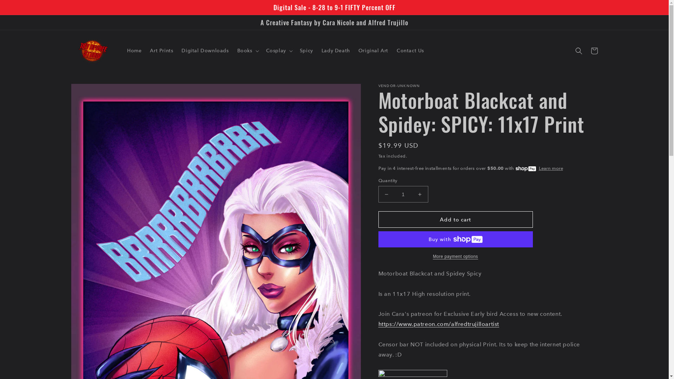 Image resolution: width=674 pixels, height=379 pixels. Describe the element at coordinates (456, 257) in the screenshot. I see `More payment options` at that location.